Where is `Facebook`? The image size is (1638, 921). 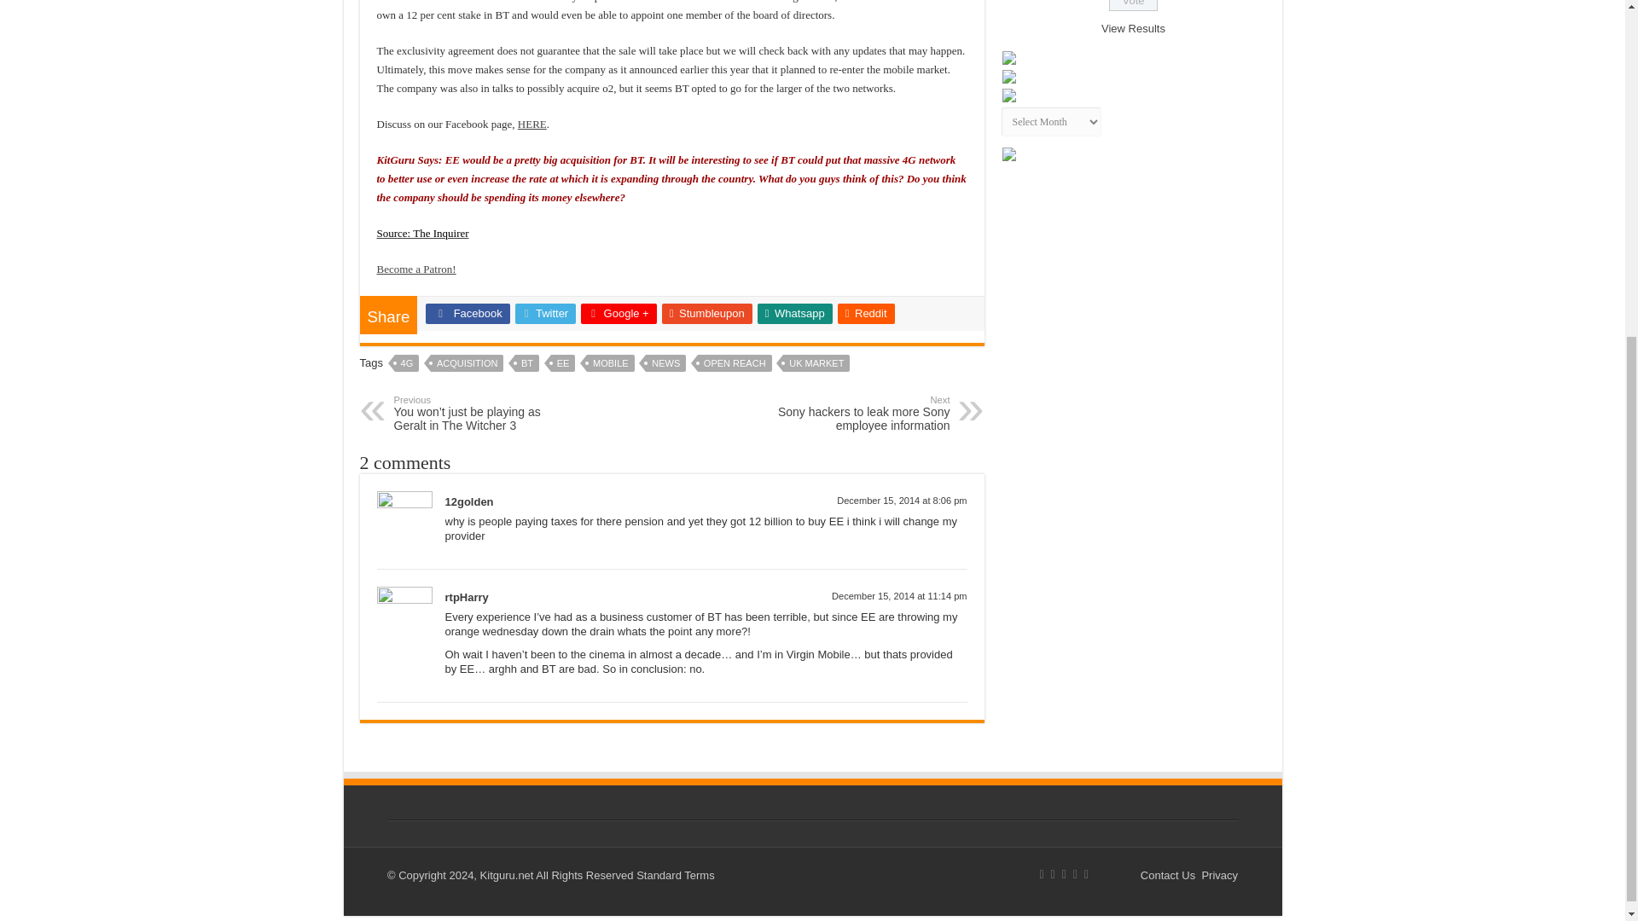 Facebook is located at coordinates (468, 314).